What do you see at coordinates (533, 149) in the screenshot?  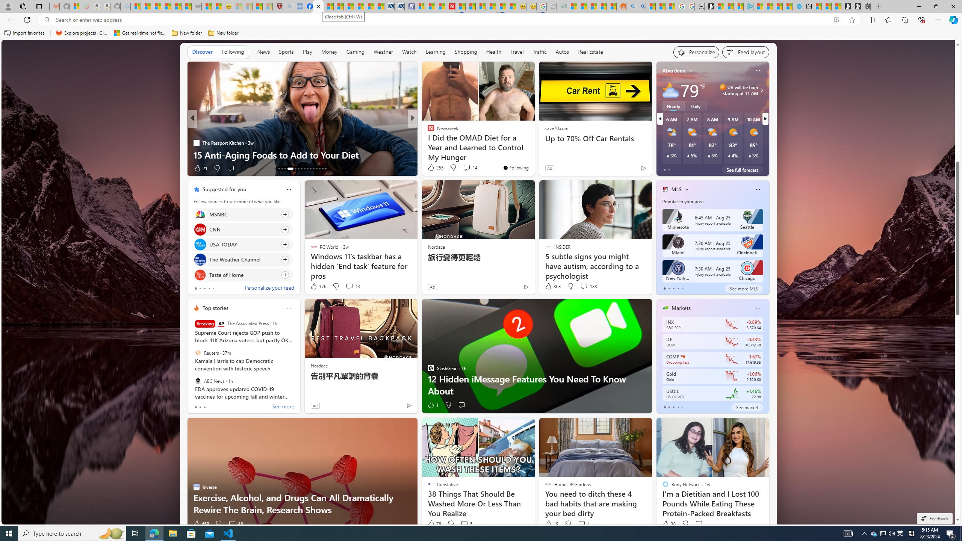 I see `10 hidden Windows 11 features you wish you knew earlier` at bounding box center [533, 149].